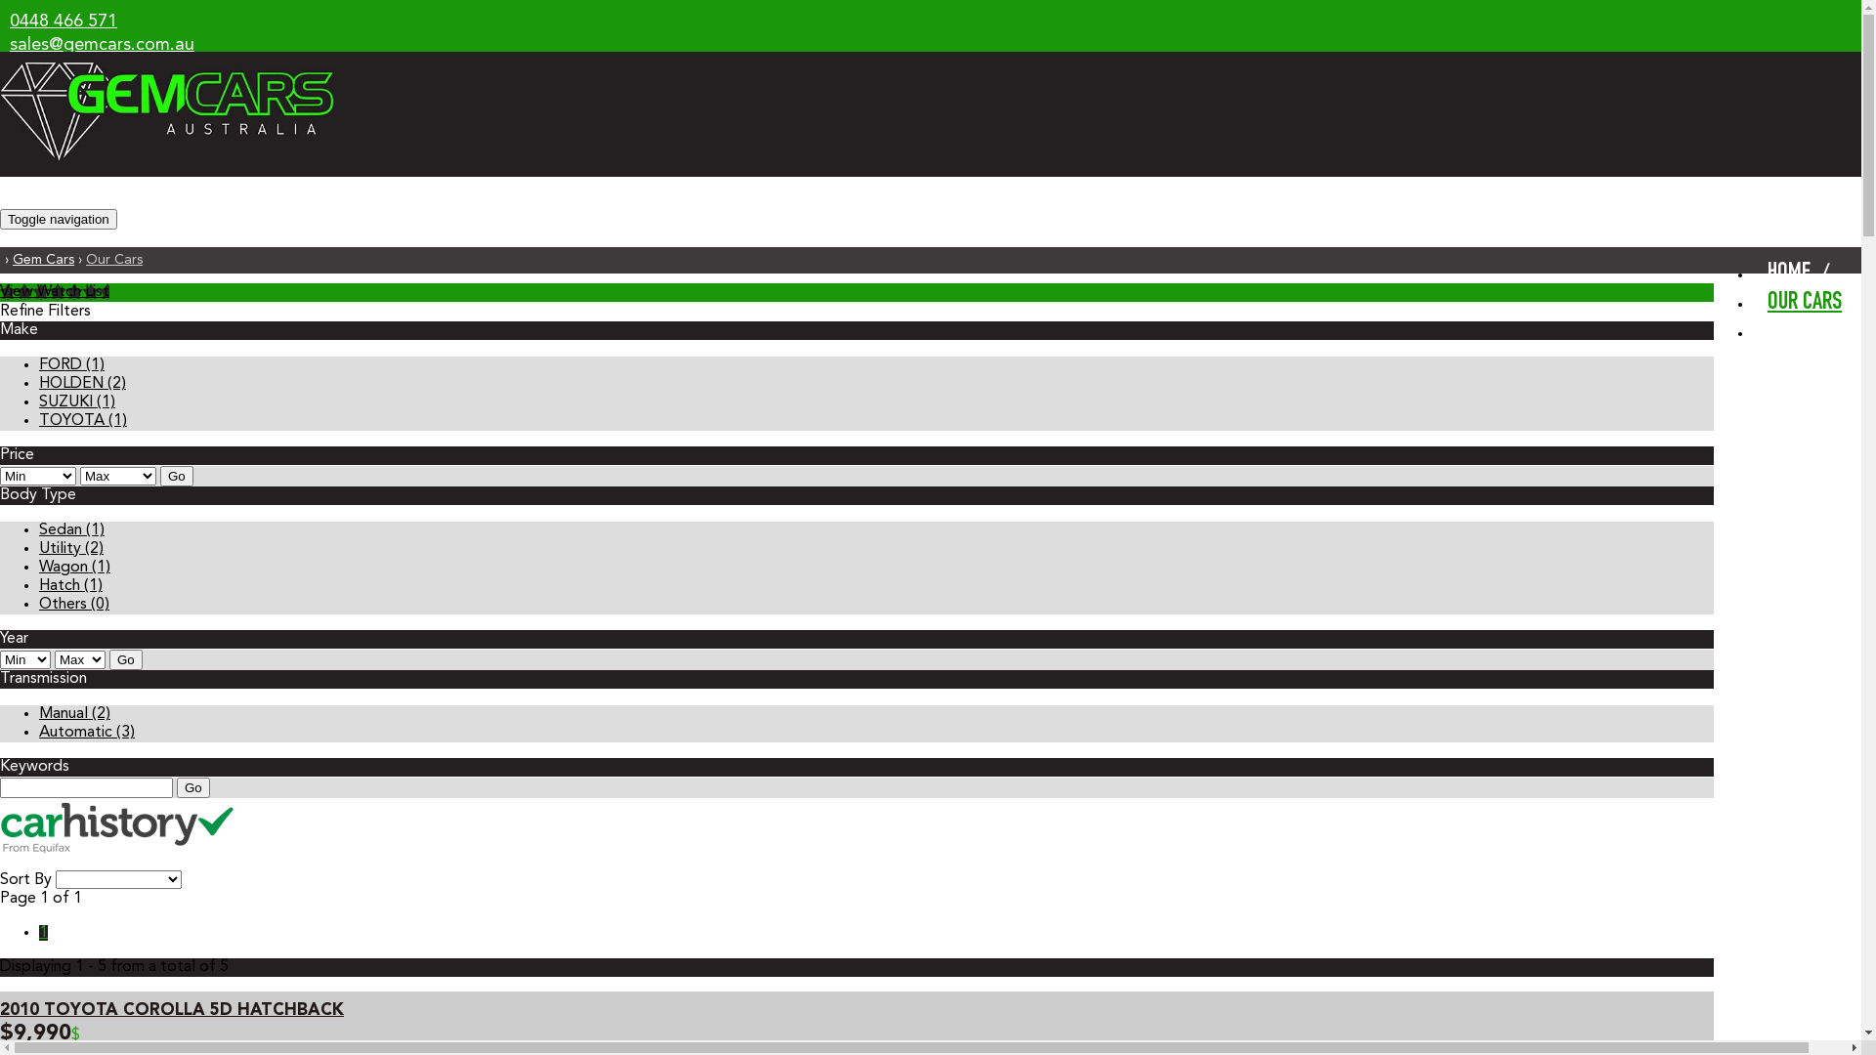 The width and height of the screenshot is (1876, 1055). I want to click on CONTACT US, so click(1806, 332).